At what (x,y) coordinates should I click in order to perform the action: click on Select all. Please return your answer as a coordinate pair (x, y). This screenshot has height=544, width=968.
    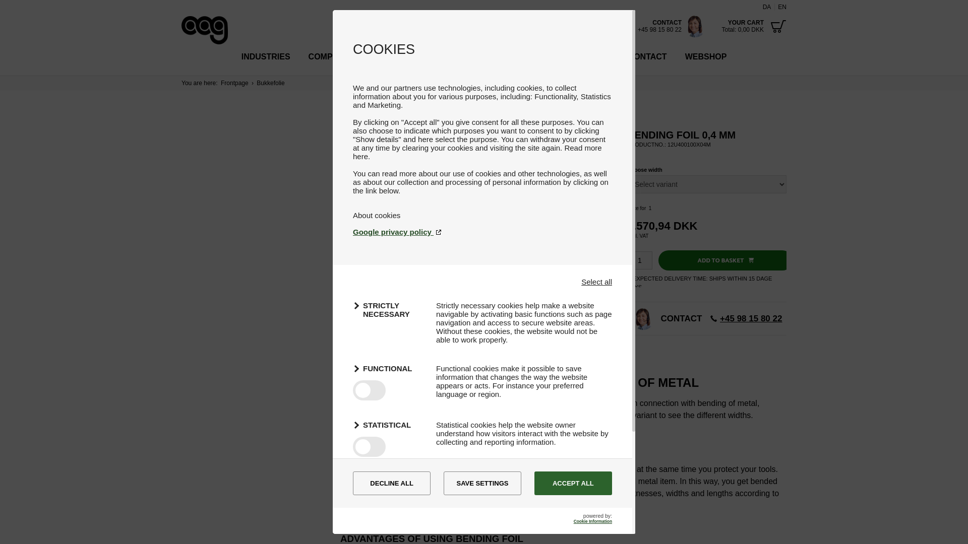
    Looking at the image, I should click on (596, 282).